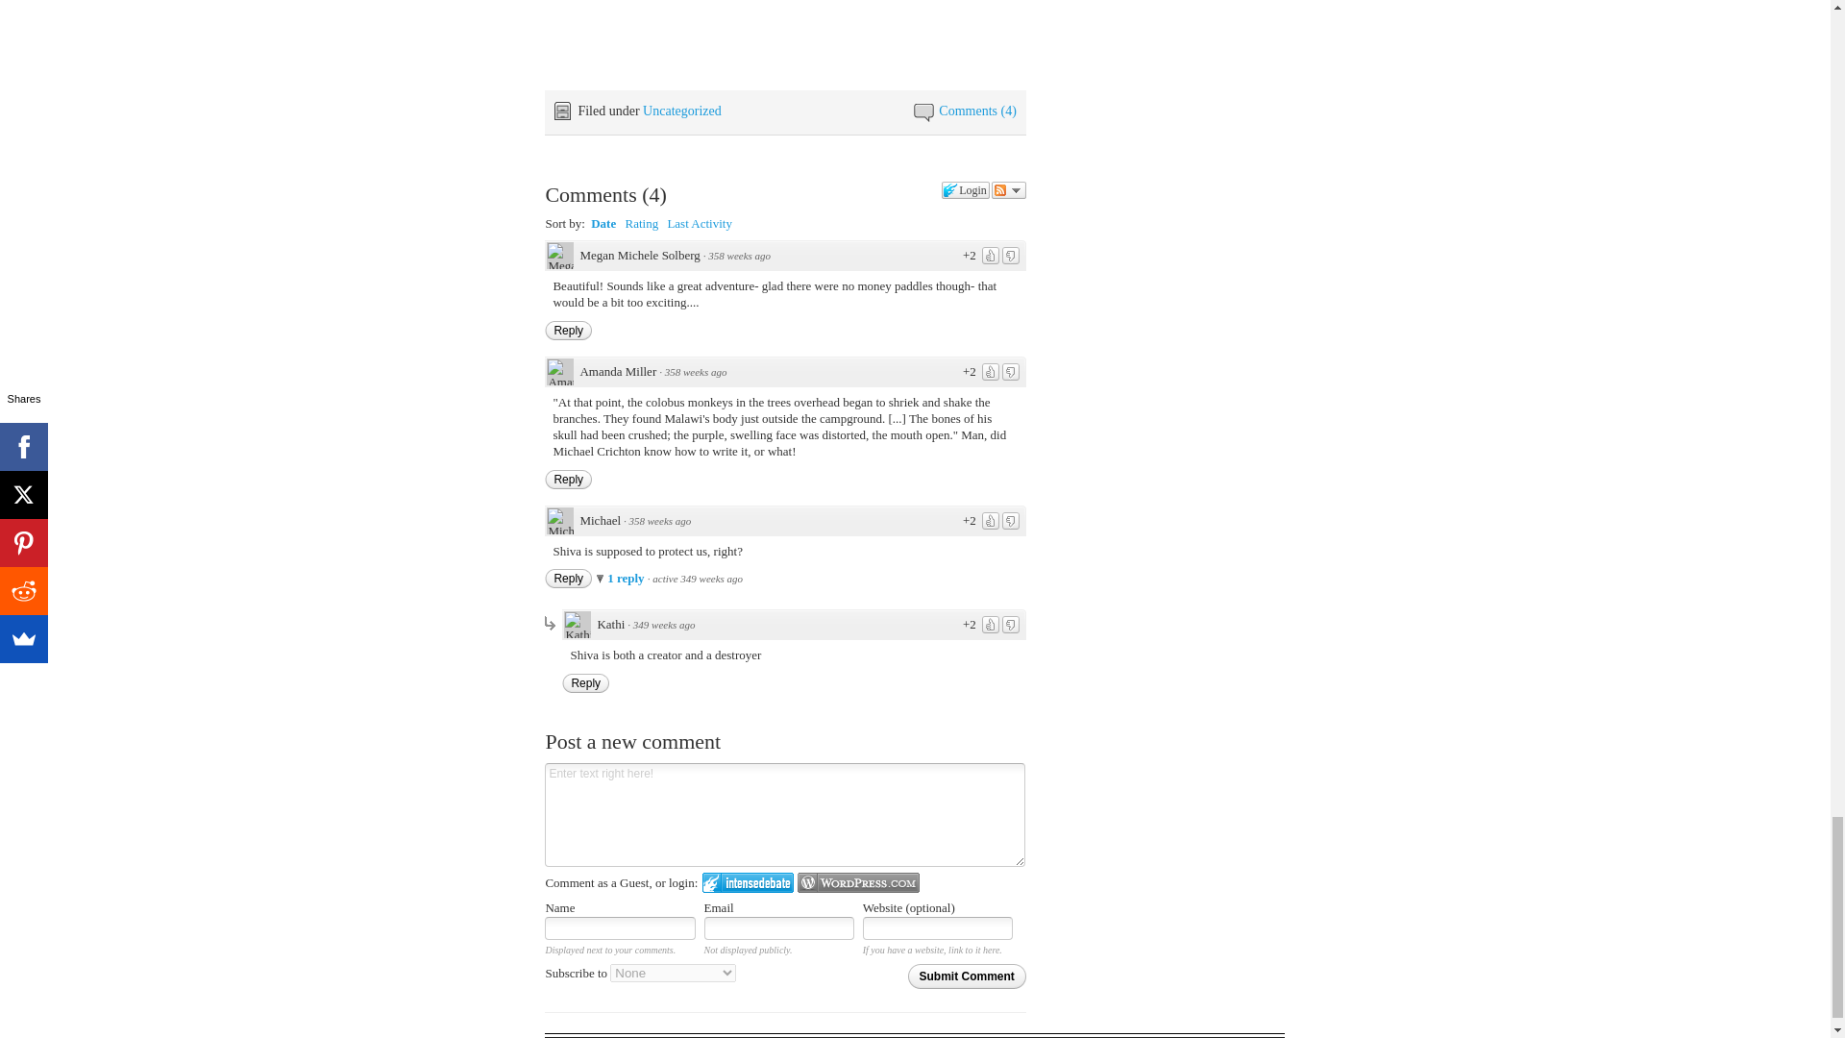 This screenshot has height=1038, width=1845. Describe the element at coordinates (663, 624) in the screenshot. I see `Comment Permalink` at that location.